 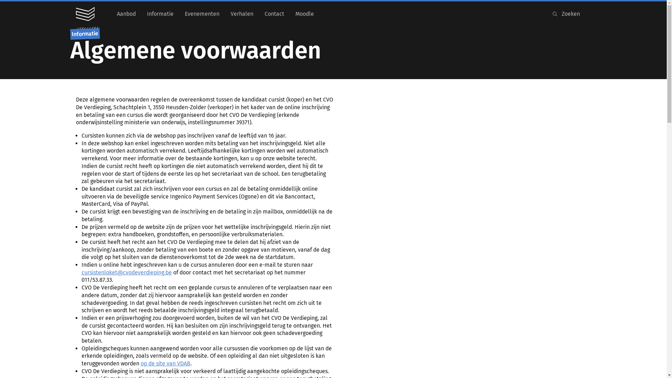 What do you see at coordinates (126, 272) in the screenshot?
I see `cursistenloket@cvodeverdieping.be` at bounding box center [126, 272].